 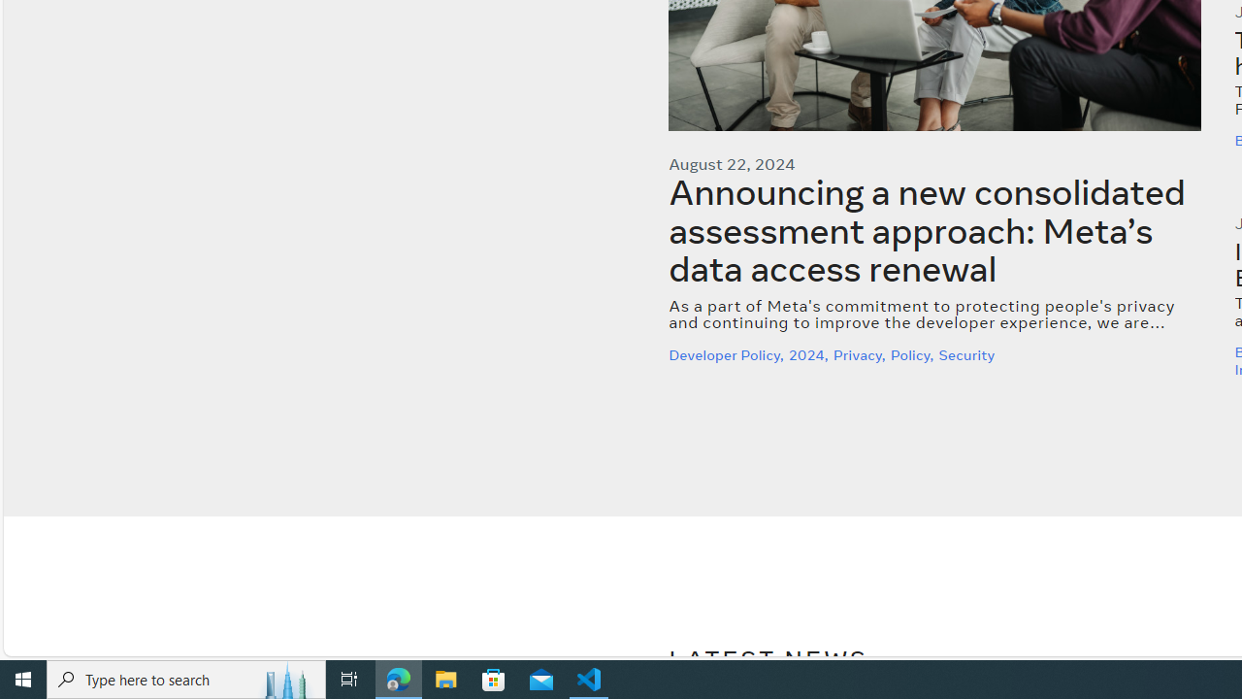 What do you see at coordinates (914, 354) in the screenshot?
I see `Policy,` at bounding box center [914, 354].